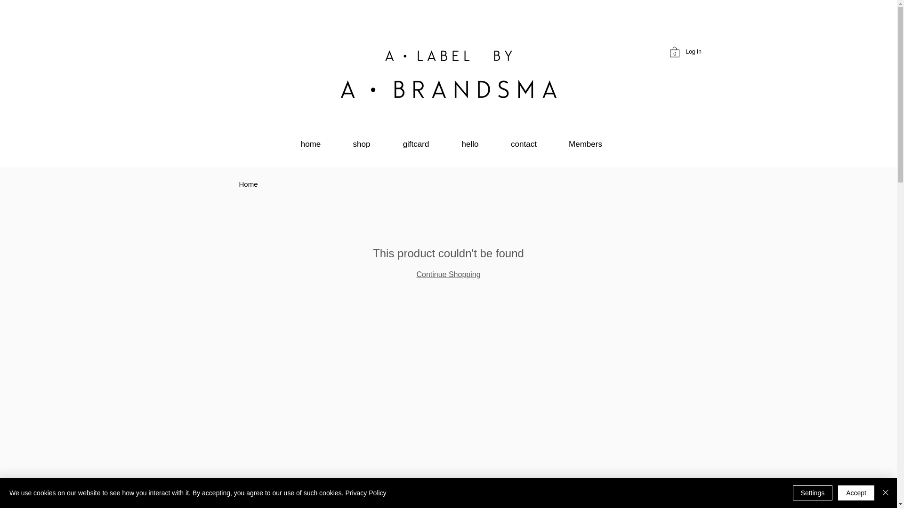  I want to click on hello, so click(470, 144).